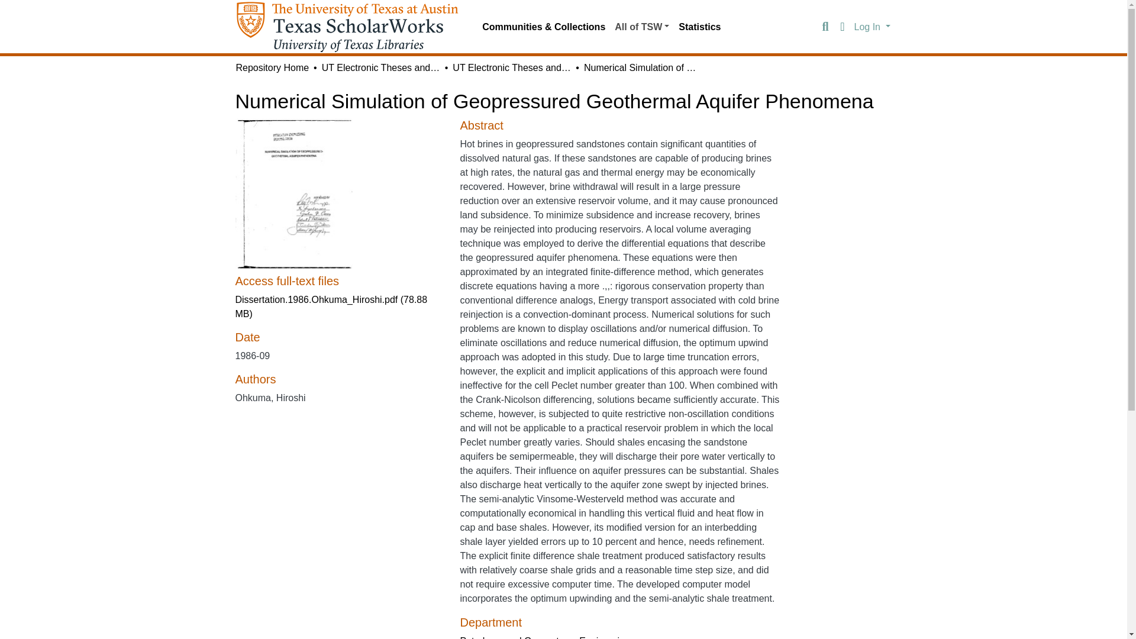 Image resolution: width=1136 pixels, height=639 pixels. Describe the element at coordinates (272, 67) in the screenshot. I see `Repository Home` at that location.